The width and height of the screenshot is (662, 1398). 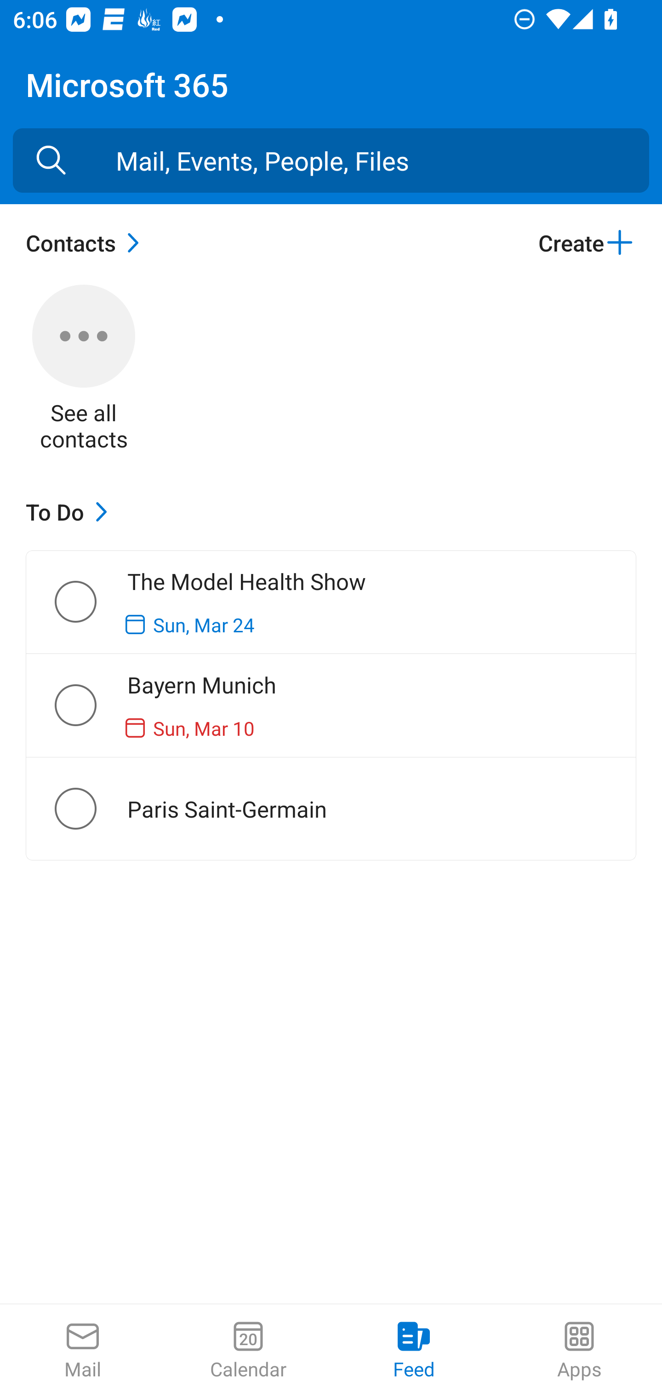 What do you see at coordinates (90, 808) in the screenshot?
I see `Paris Saint-Germain` at bounding box center [90, 808].